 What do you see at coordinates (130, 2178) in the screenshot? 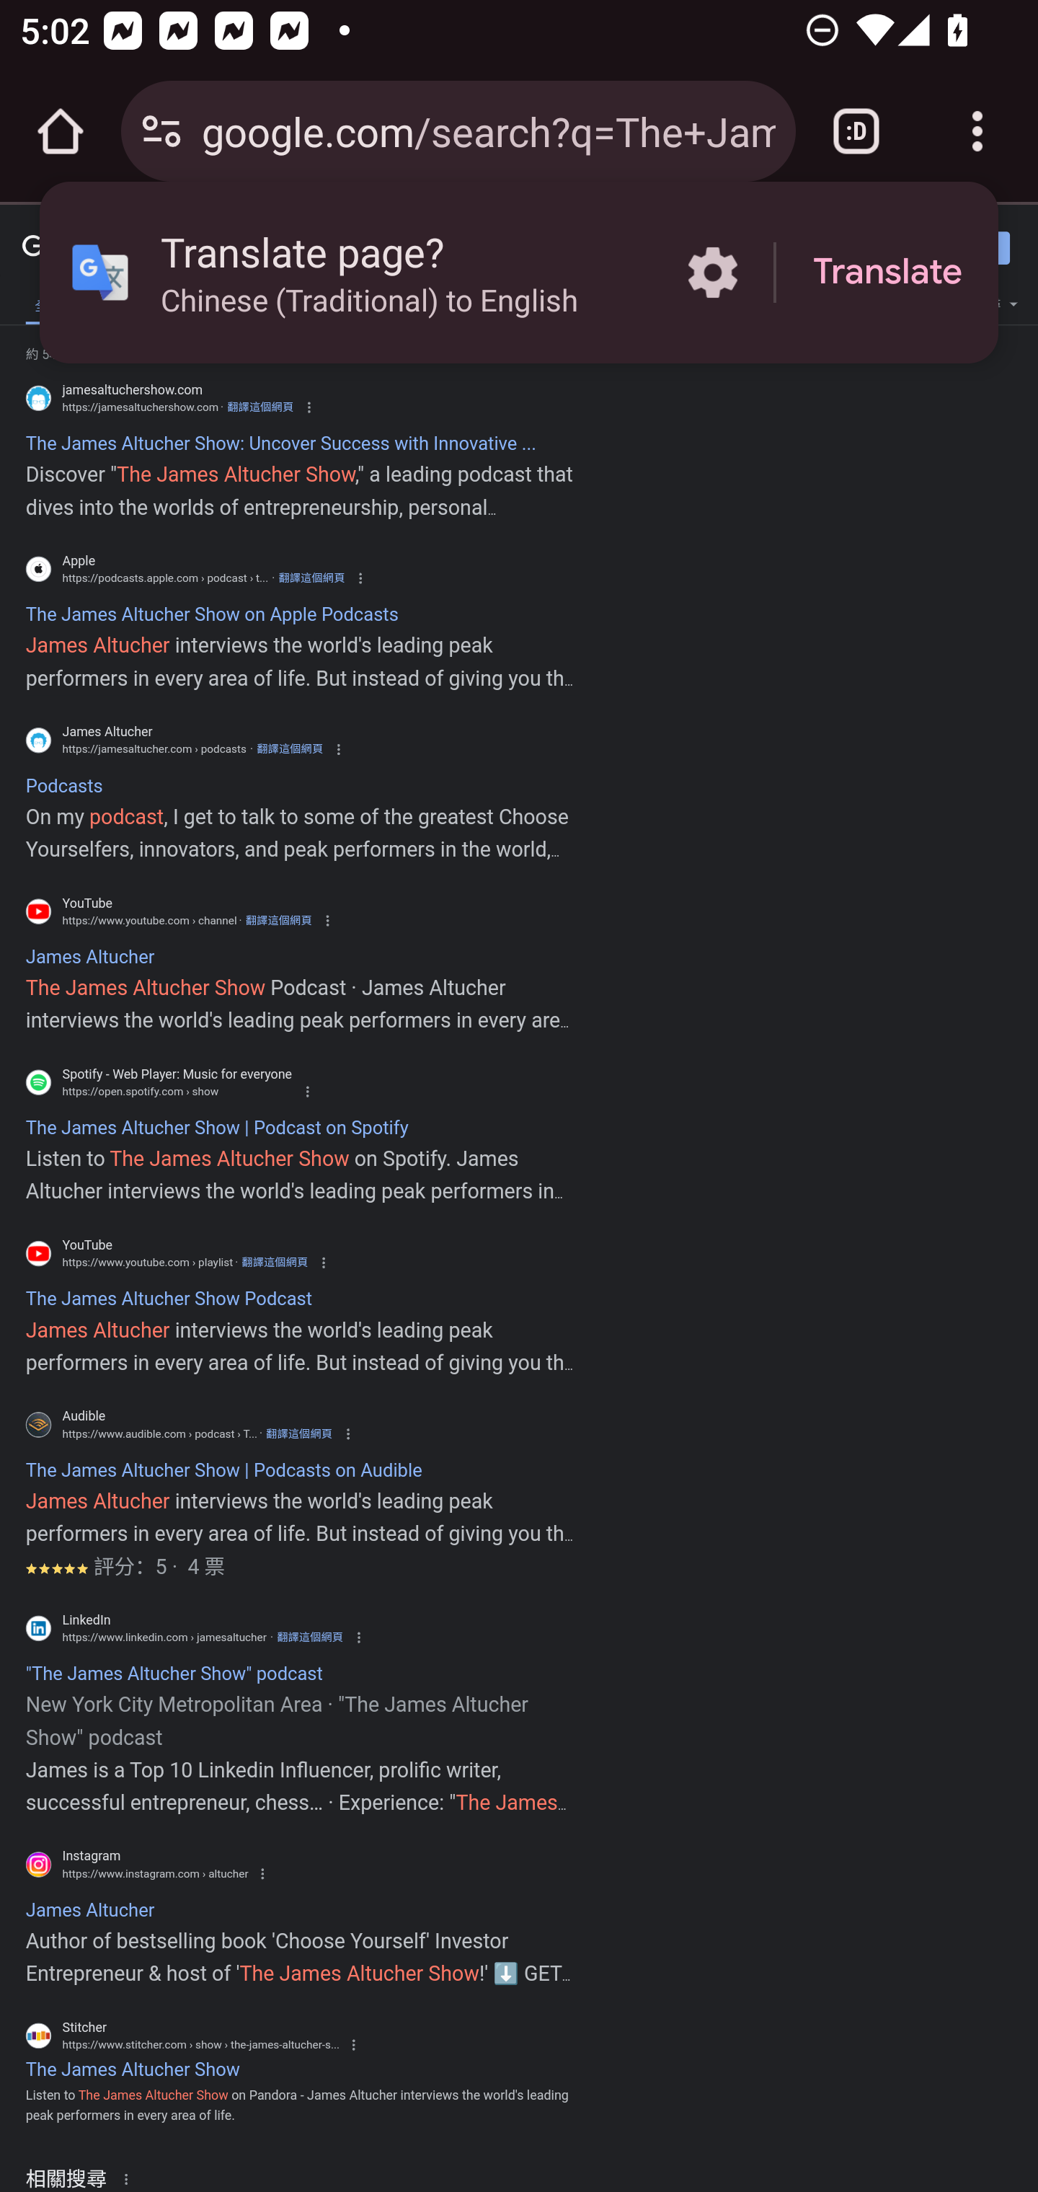
I see `關於此結果` at bounding box center [130, 2178].